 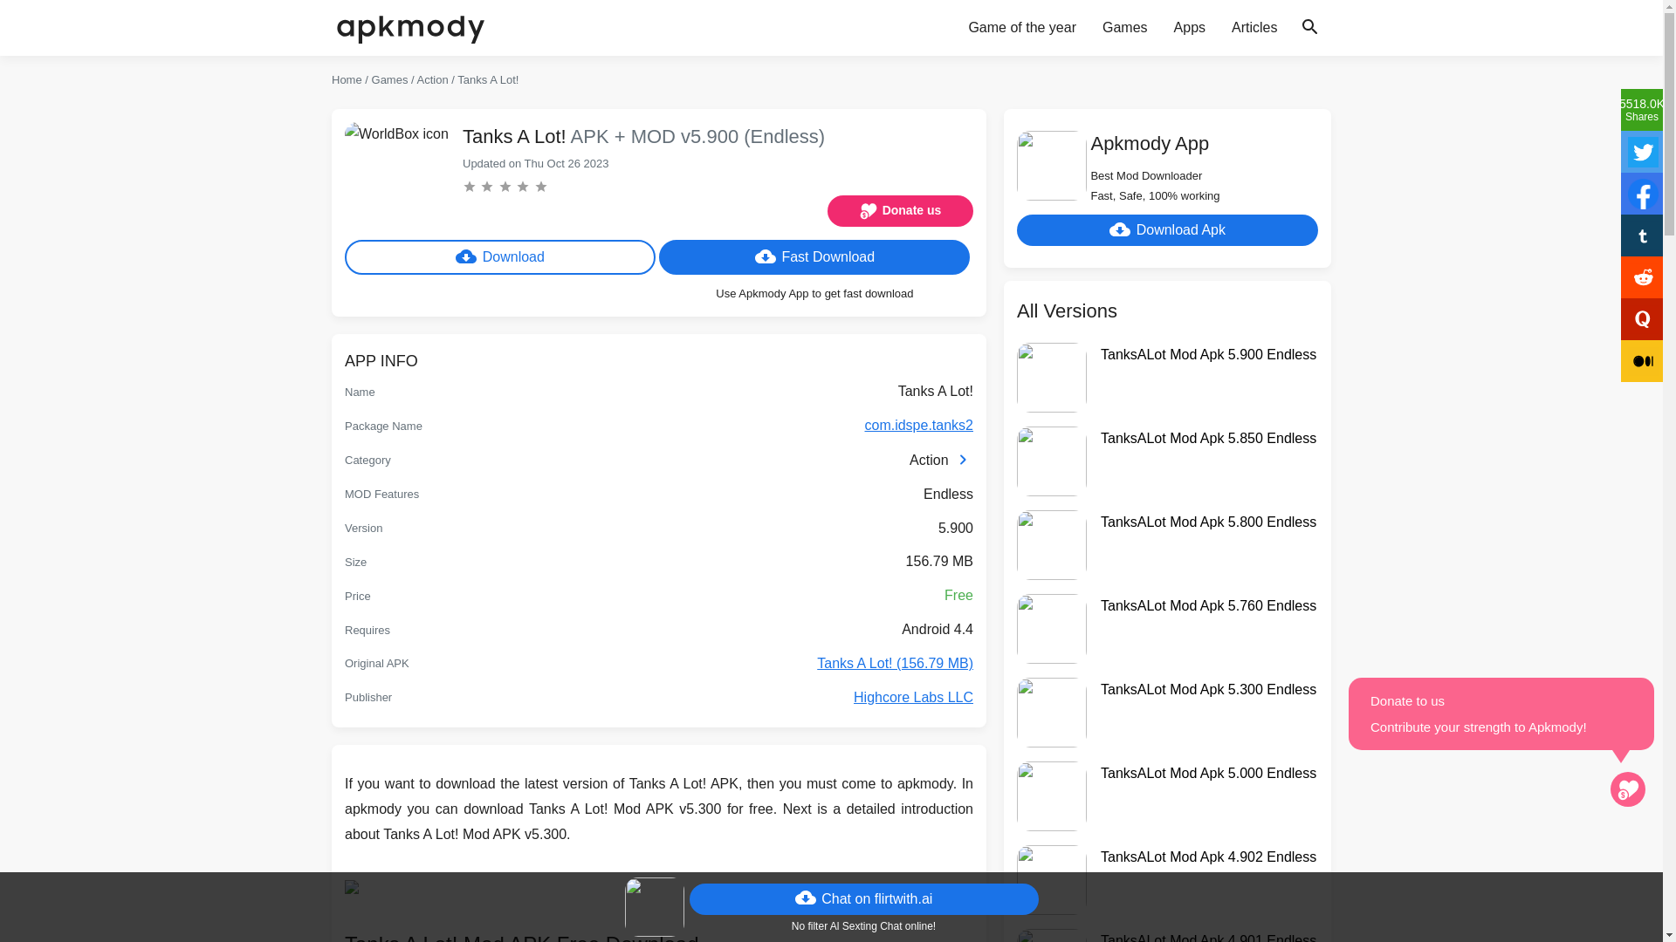 I want to click on Fast Download, so click(x=814, y=257).